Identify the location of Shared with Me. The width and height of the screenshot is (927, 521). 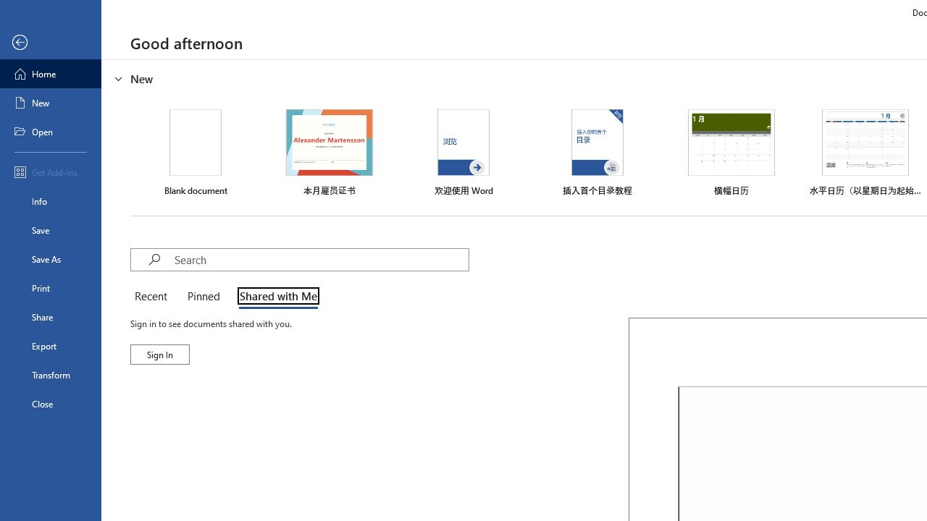
(275, 297).